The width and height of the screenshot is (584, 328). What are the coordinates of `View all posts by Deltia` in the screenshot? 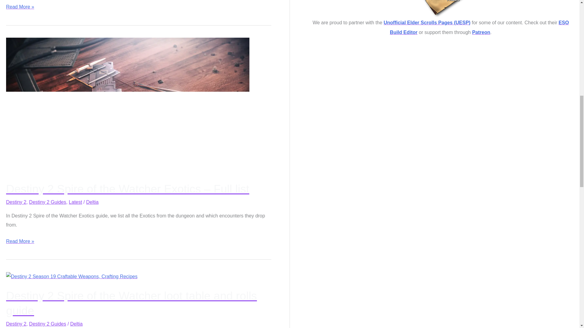 It's located at (76, 324).